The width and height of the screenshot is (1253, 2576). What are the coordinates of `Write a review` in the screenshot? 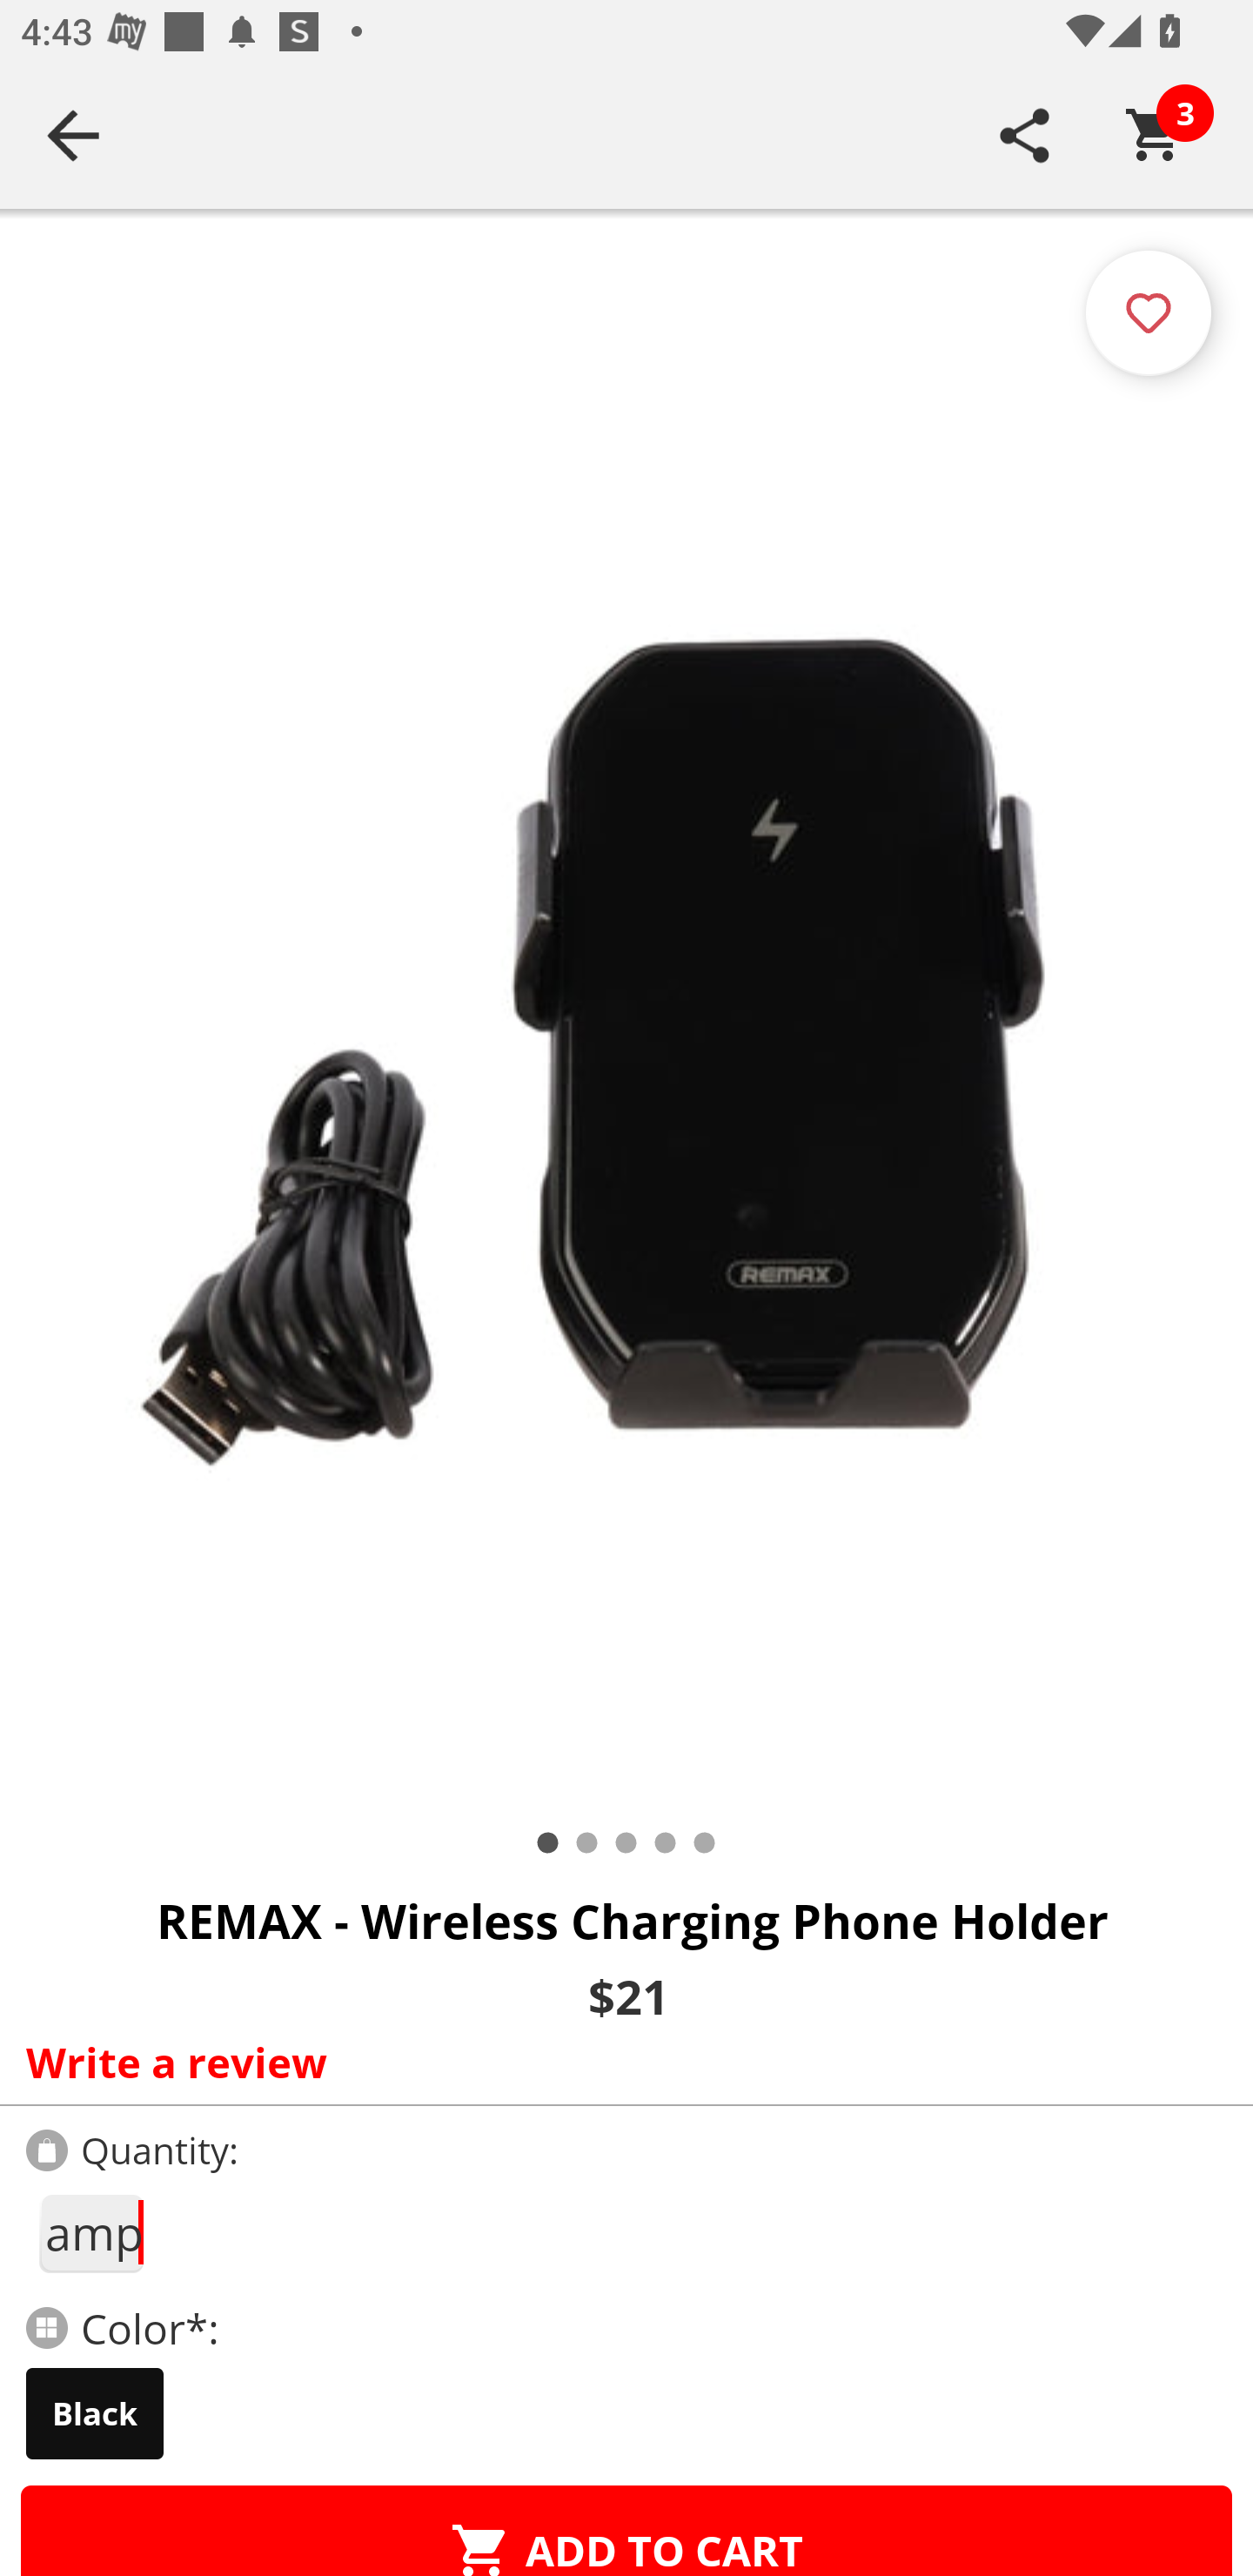 It's located at (620, 2062).